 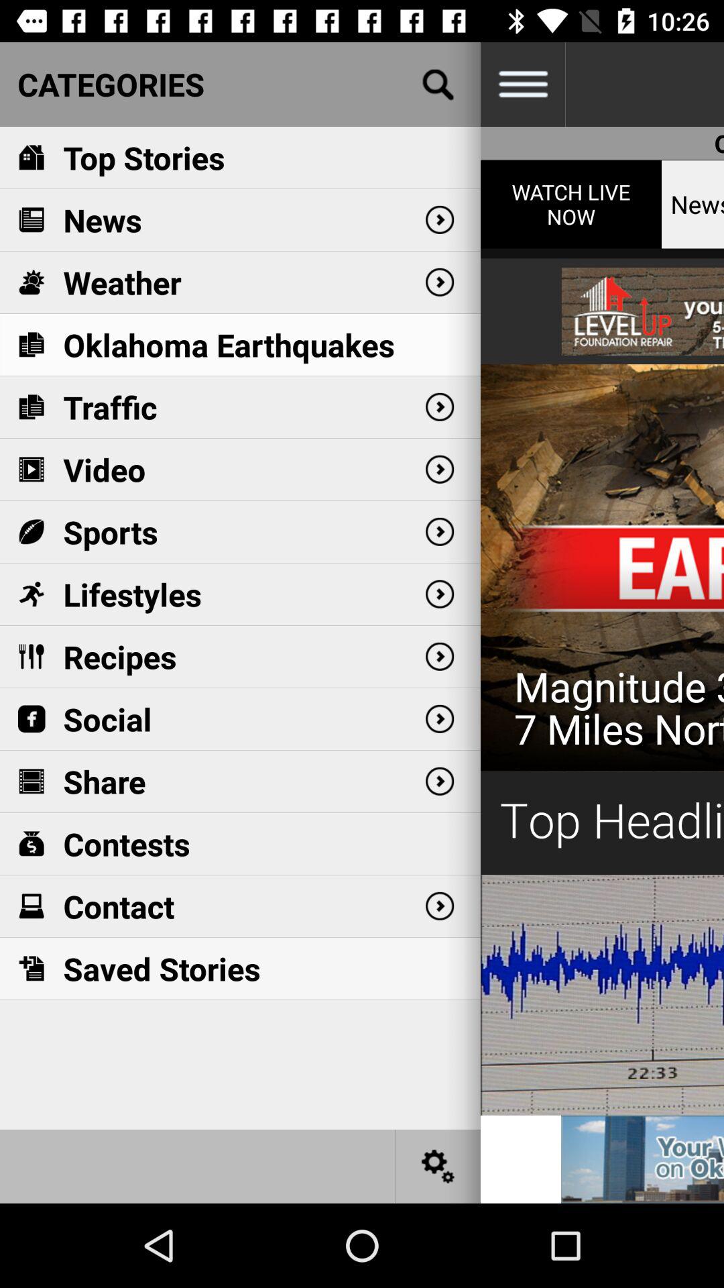 I want to click on toggle settings, so click(x=523, y=85).